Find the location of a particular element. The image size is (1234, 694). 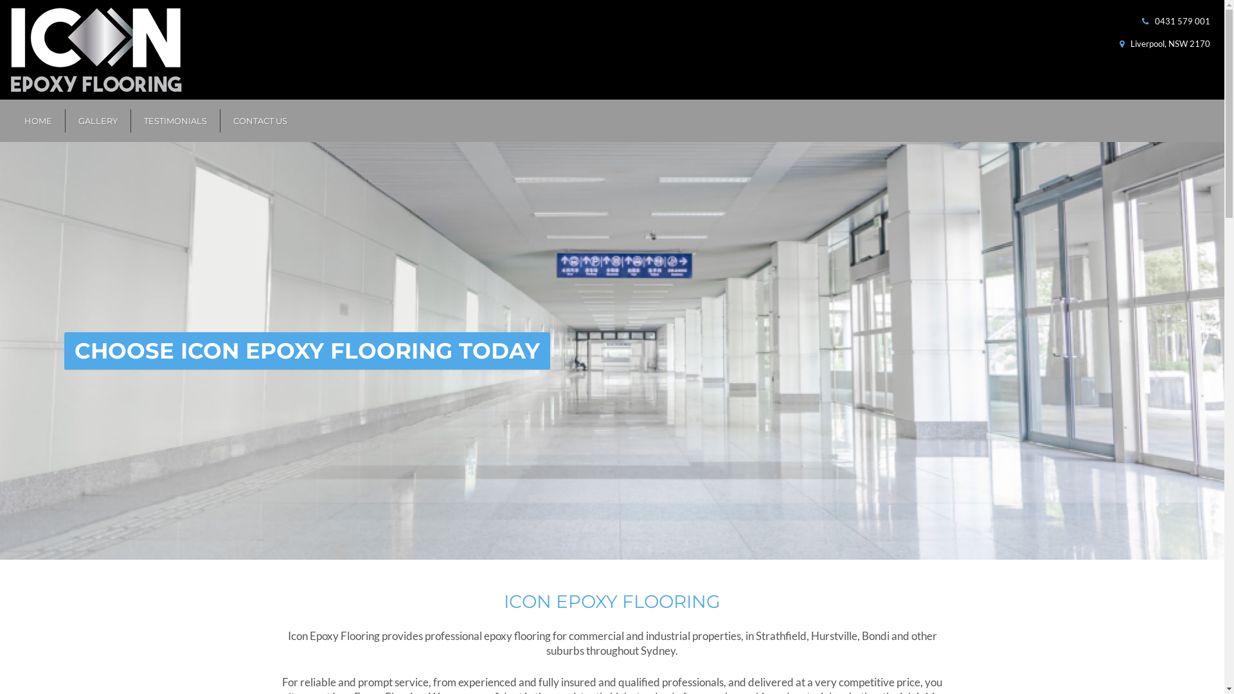

TESTIMONIALS is located at coordinates (175, 121).